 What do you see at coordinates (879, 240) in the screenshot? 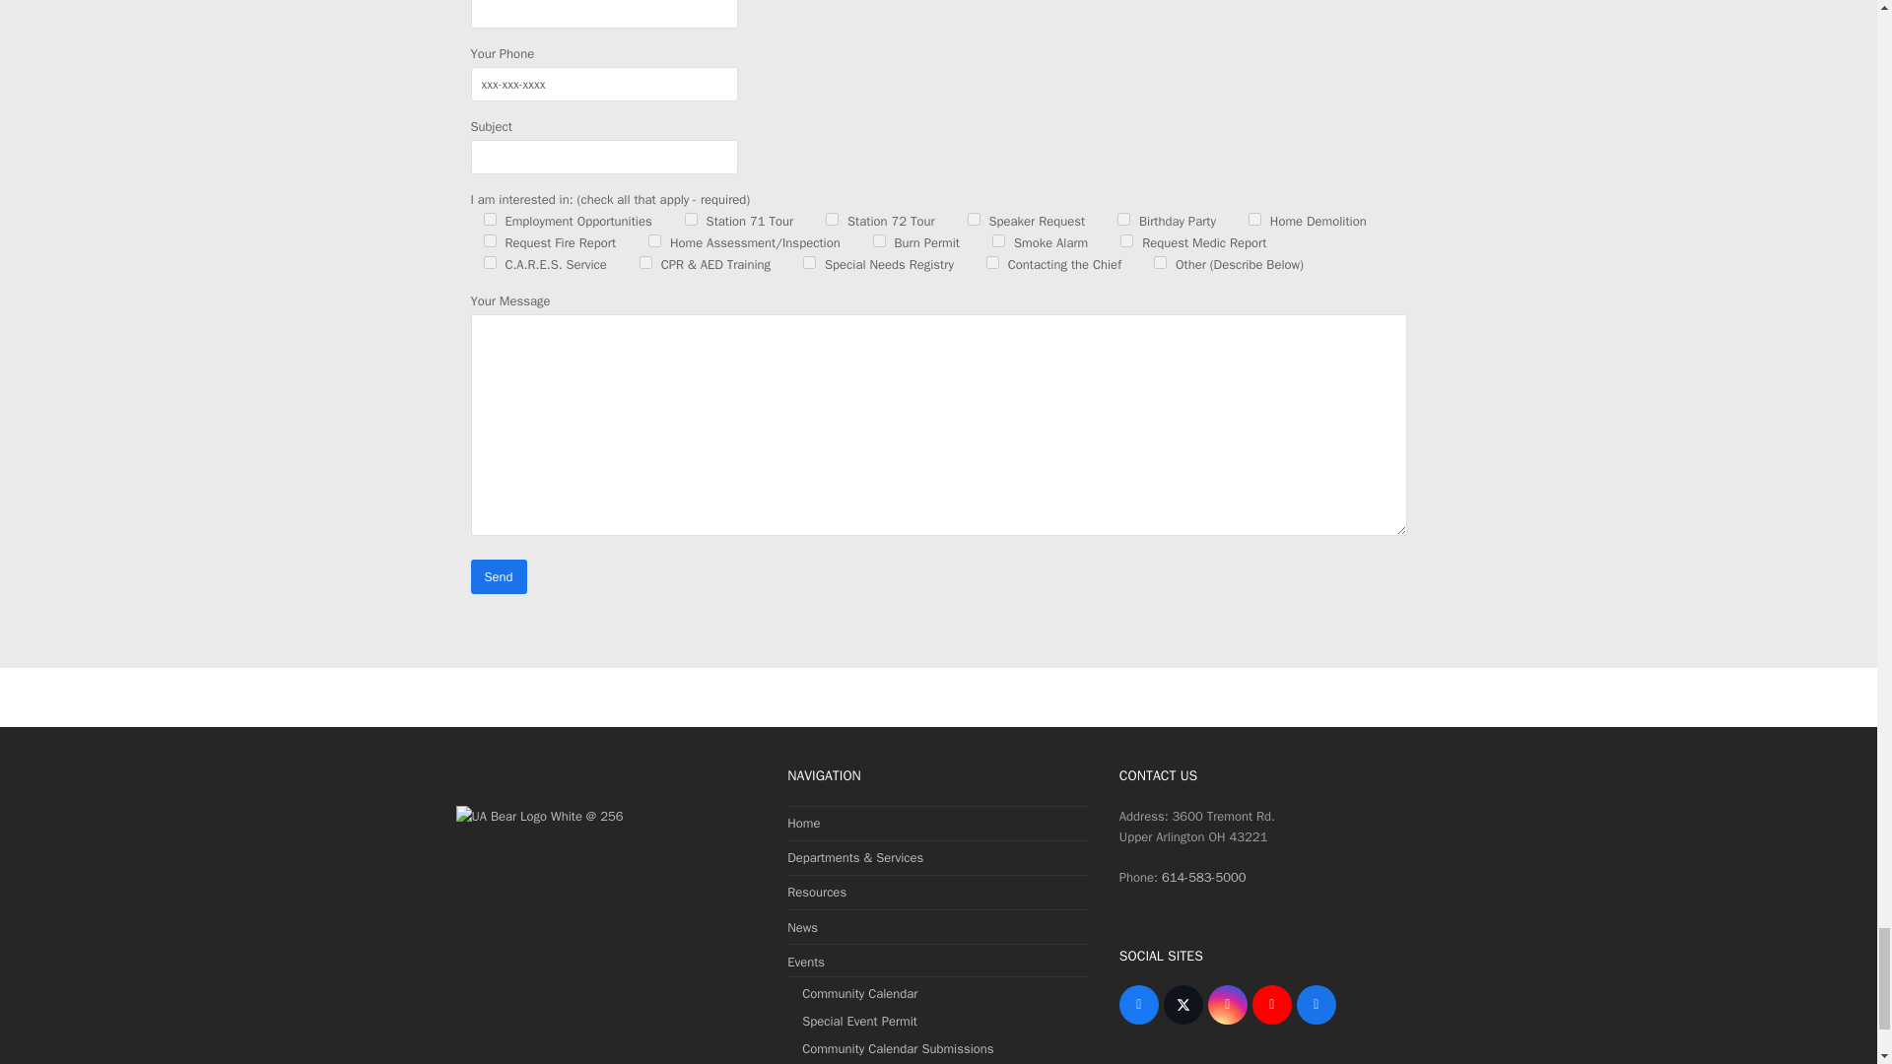
I see `Burn Permit` at bounding box center [879, 240].